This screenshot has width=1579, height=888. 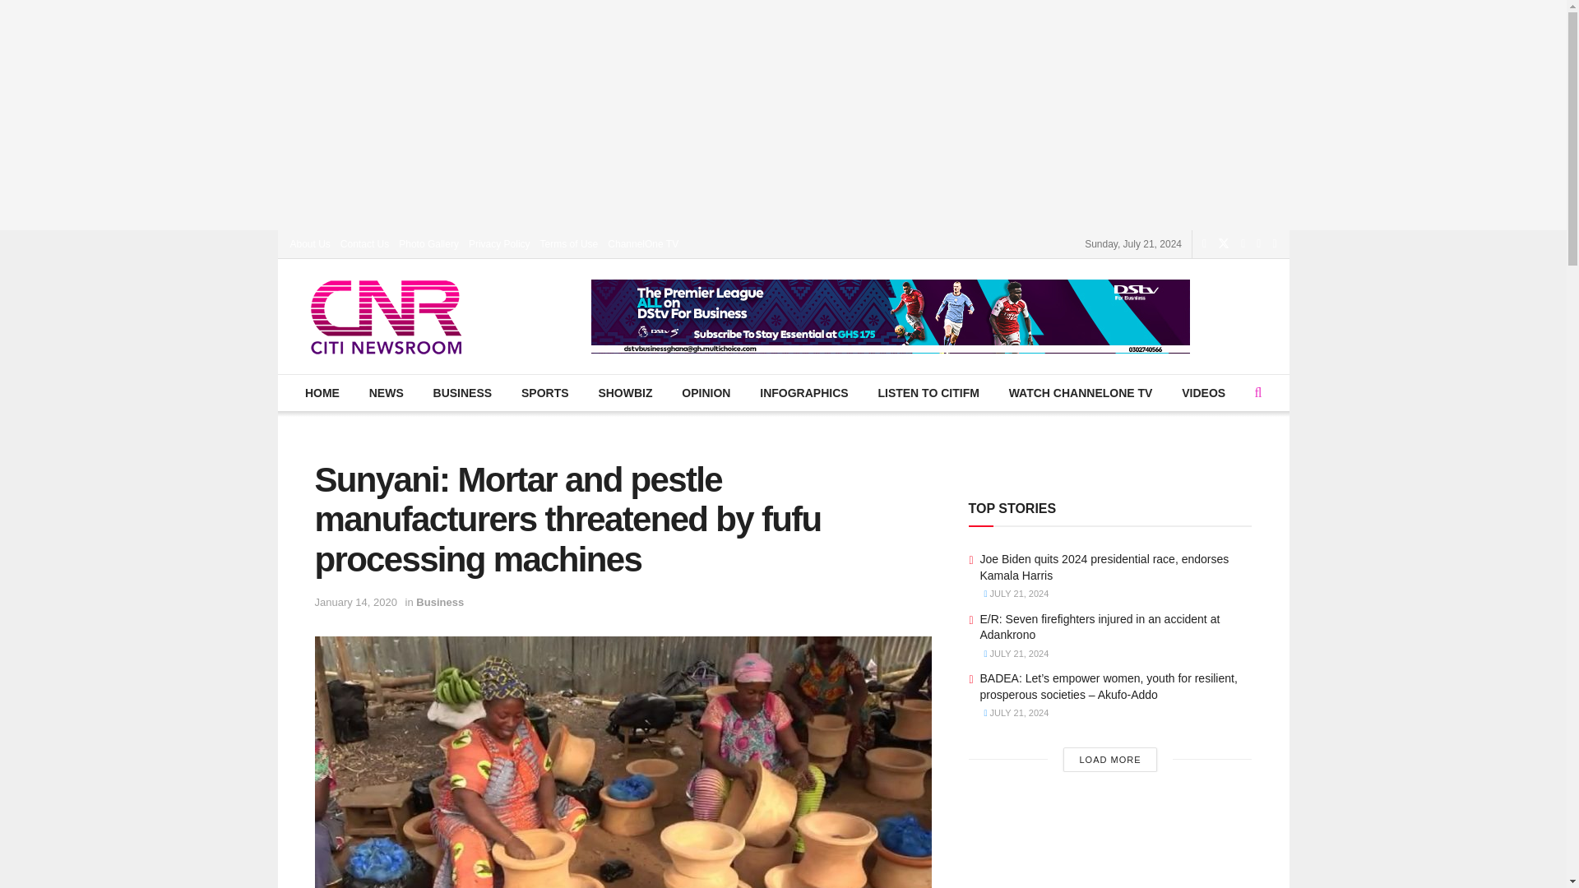 What do you see at coordinates (322, 393) in the screenshot?
I see `HOME` at bounding box center [322, 393].